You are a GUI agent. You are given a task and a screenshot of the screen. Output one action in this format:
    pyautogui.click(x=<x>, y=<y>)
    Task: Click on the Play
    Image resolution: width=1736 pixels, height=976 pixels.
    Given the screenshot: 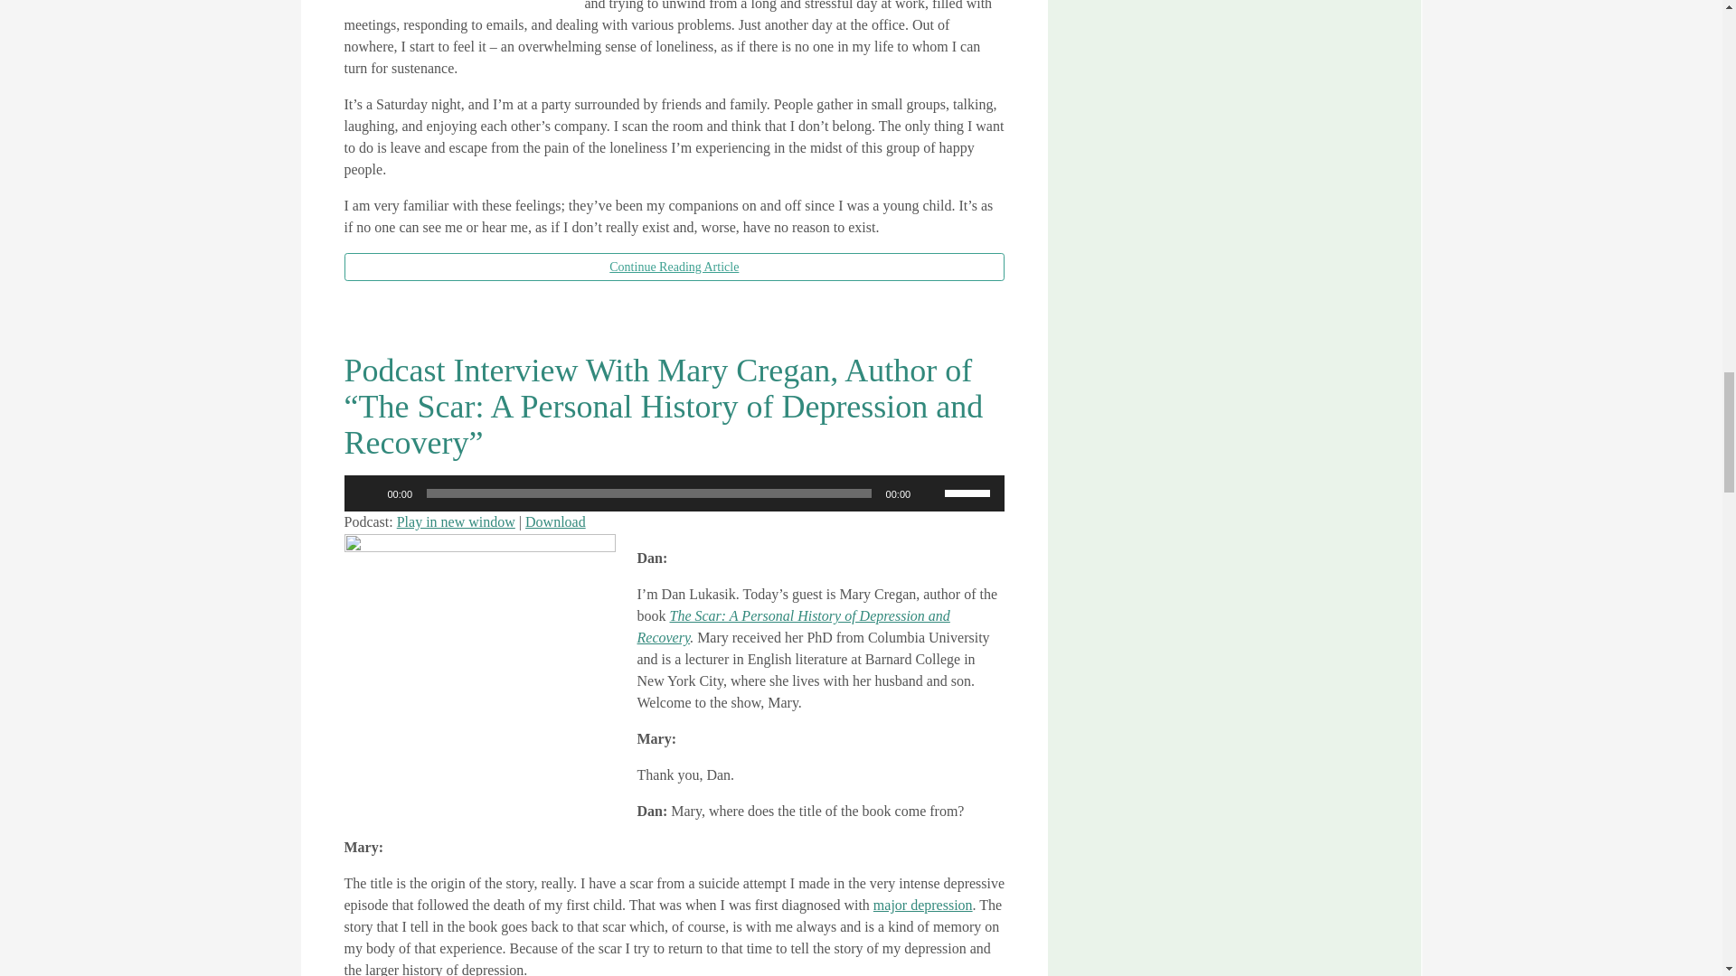 What is the action you would take?
    pyautogui.click(x=367, y=493)
    